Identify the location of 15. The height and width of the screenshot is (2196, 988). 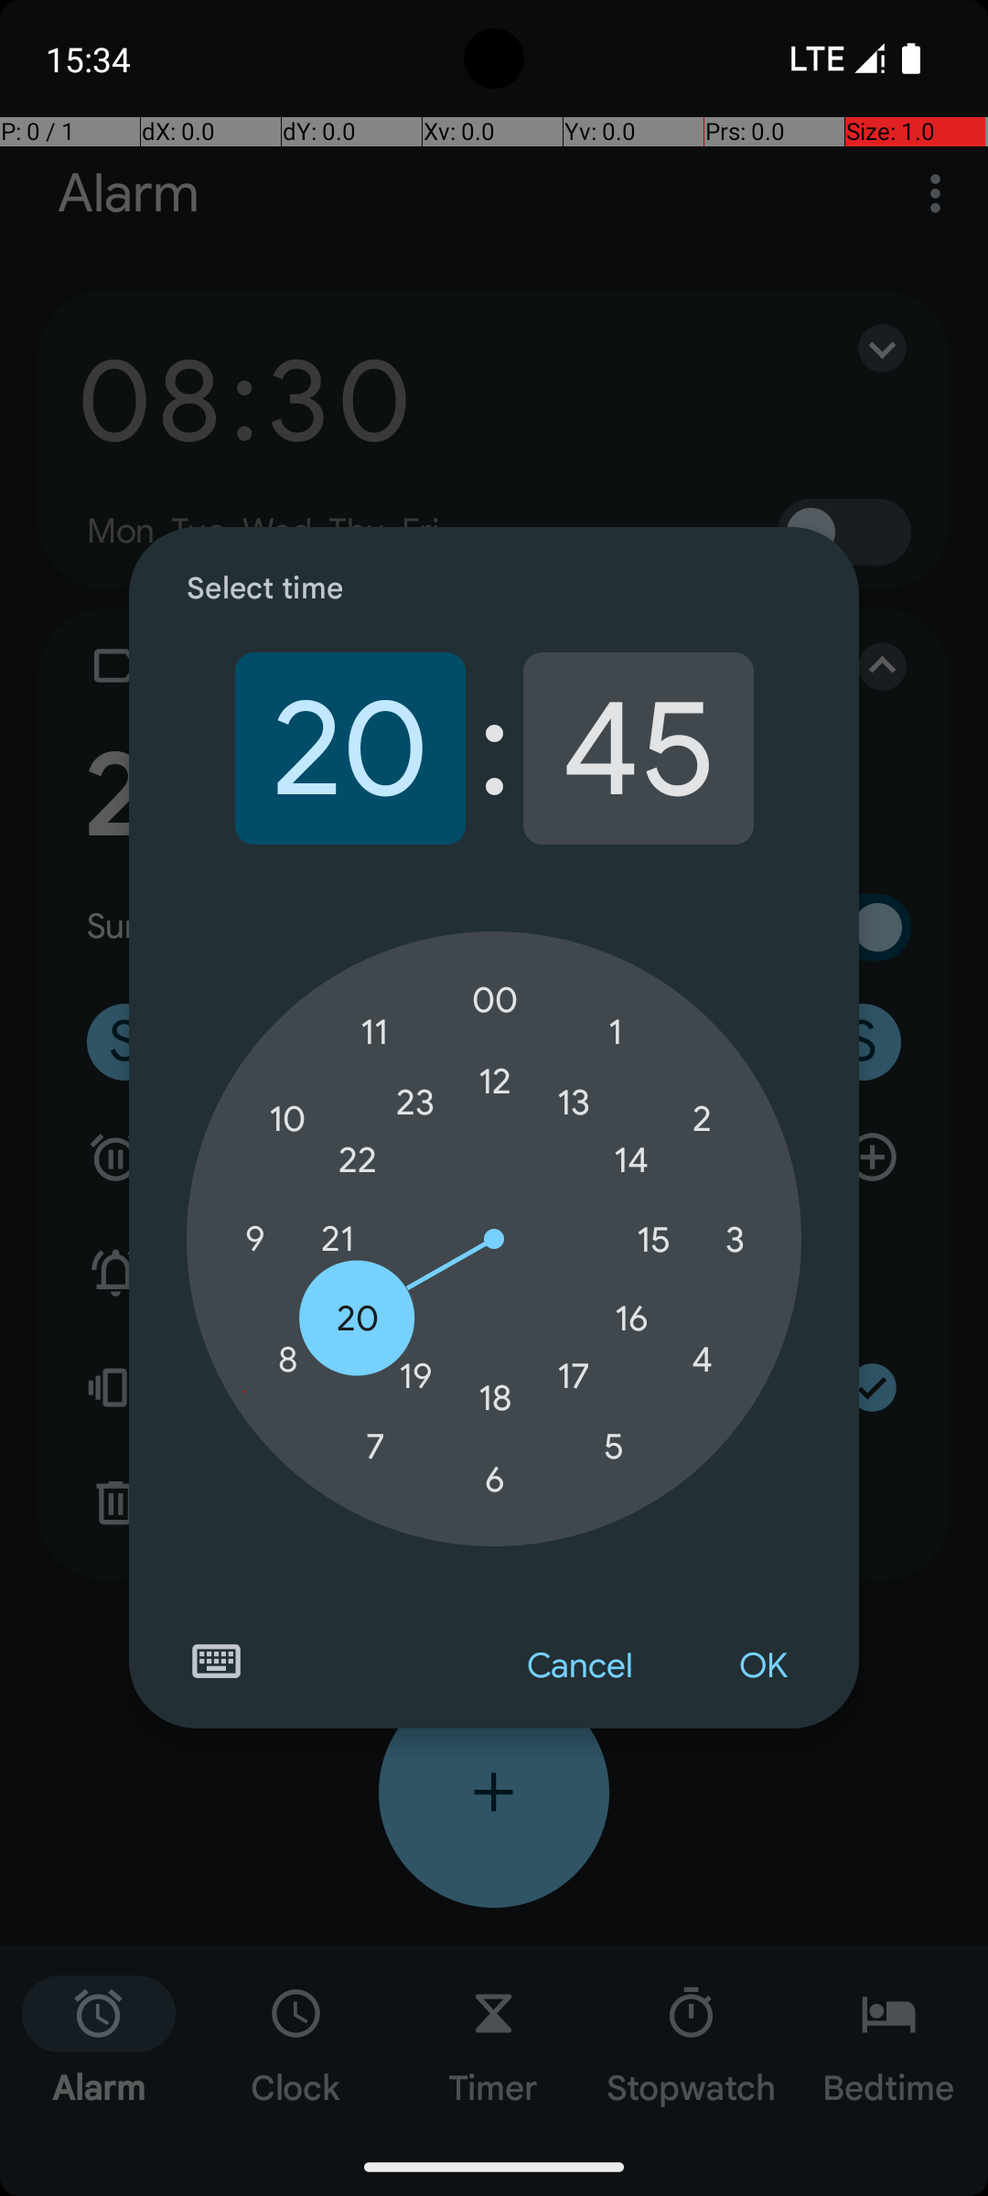
(653, 1240).